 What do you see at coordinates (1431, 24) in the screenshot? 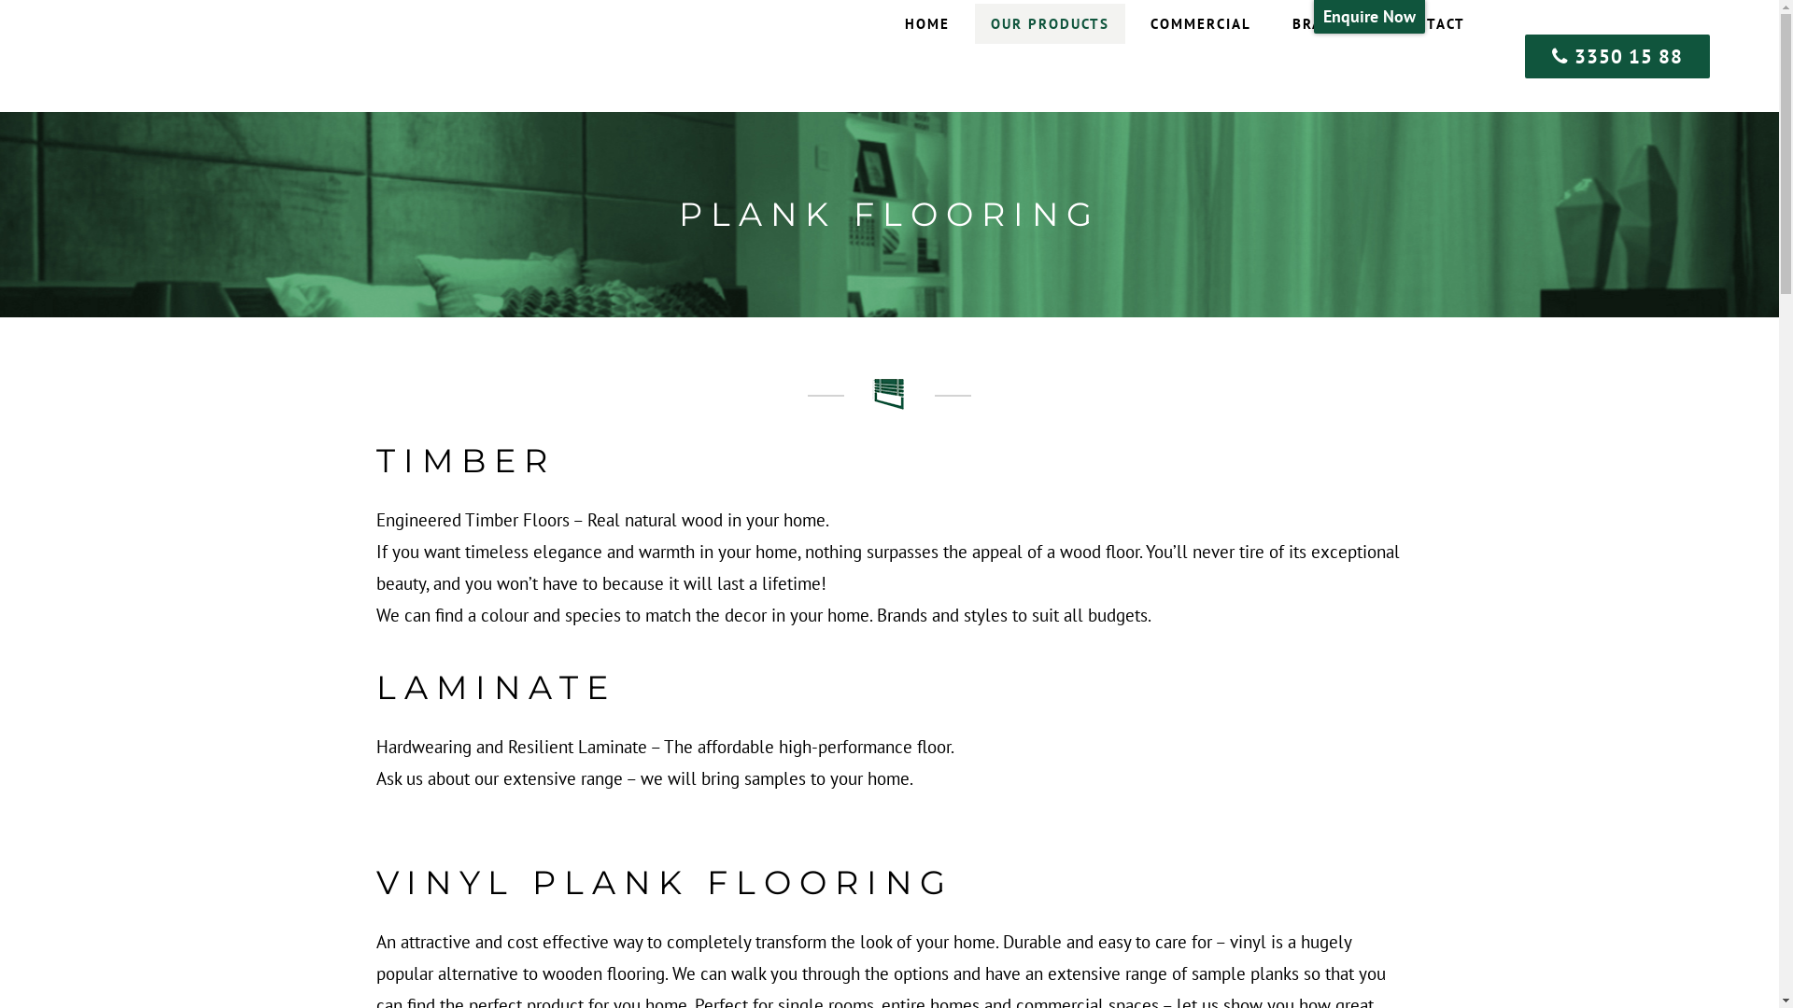
I see `CONTACT` at bounding box center [1431, 24].